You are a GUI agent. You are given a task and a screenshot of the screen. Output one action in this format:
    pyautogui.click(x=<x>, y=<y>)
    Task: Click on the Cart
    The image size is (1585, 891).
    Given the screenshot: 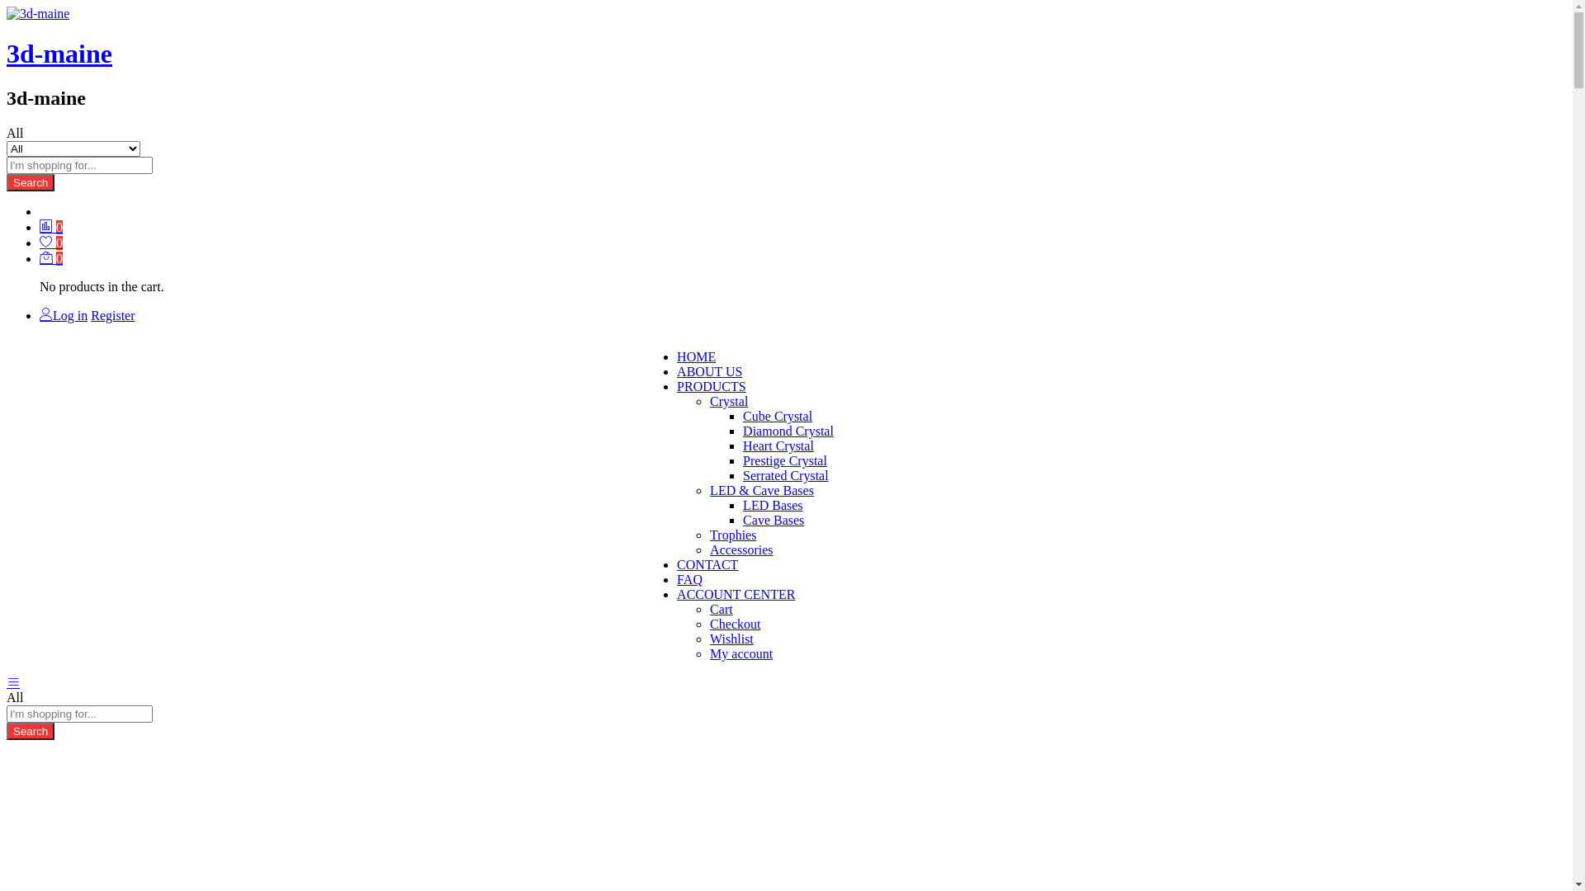 What is the action you would take?
    pyautogui.click(x=722, y=609)
    